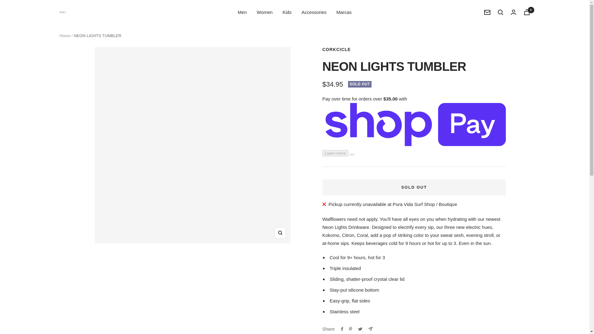 Image resolution: width=594 pixels, height=334 pixels. I want to click on Women, so click(265, 12).